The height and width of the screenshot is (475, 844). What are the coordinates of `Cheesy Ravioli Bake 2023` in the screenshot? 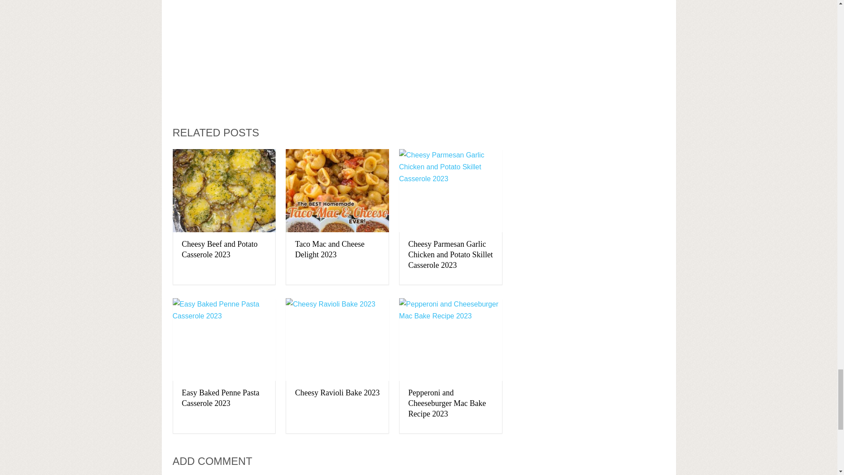 It's located at (337, 392).